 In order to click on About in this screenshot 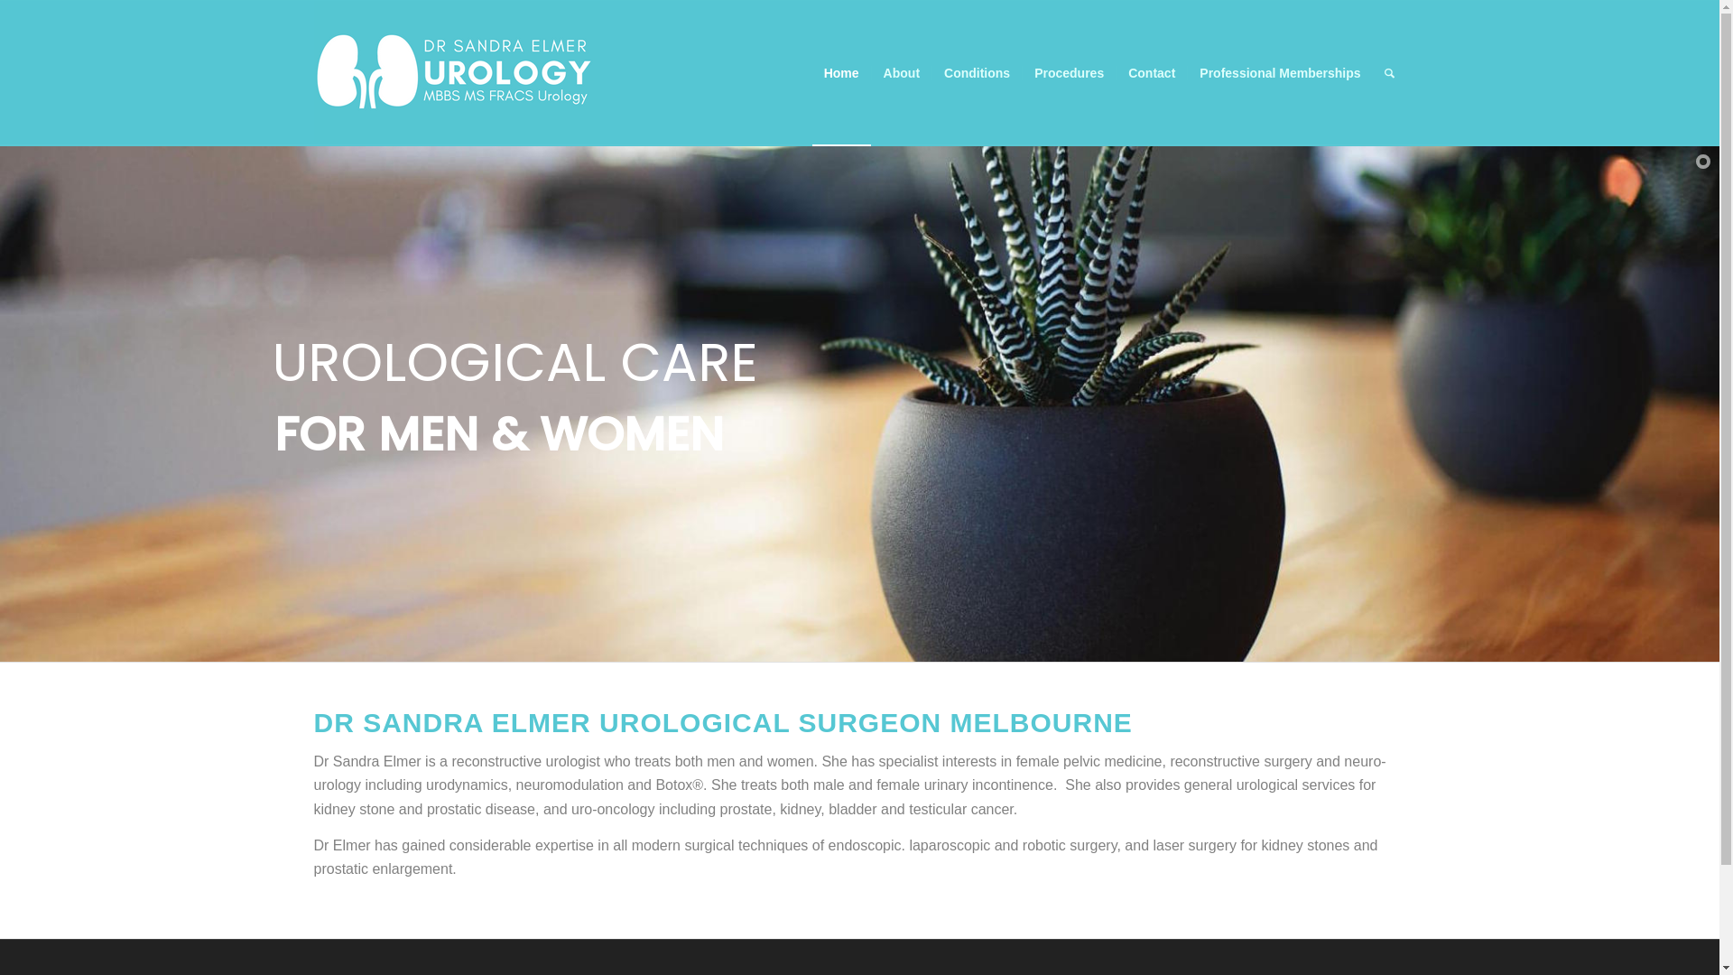, I will do `click(901, 73)`.